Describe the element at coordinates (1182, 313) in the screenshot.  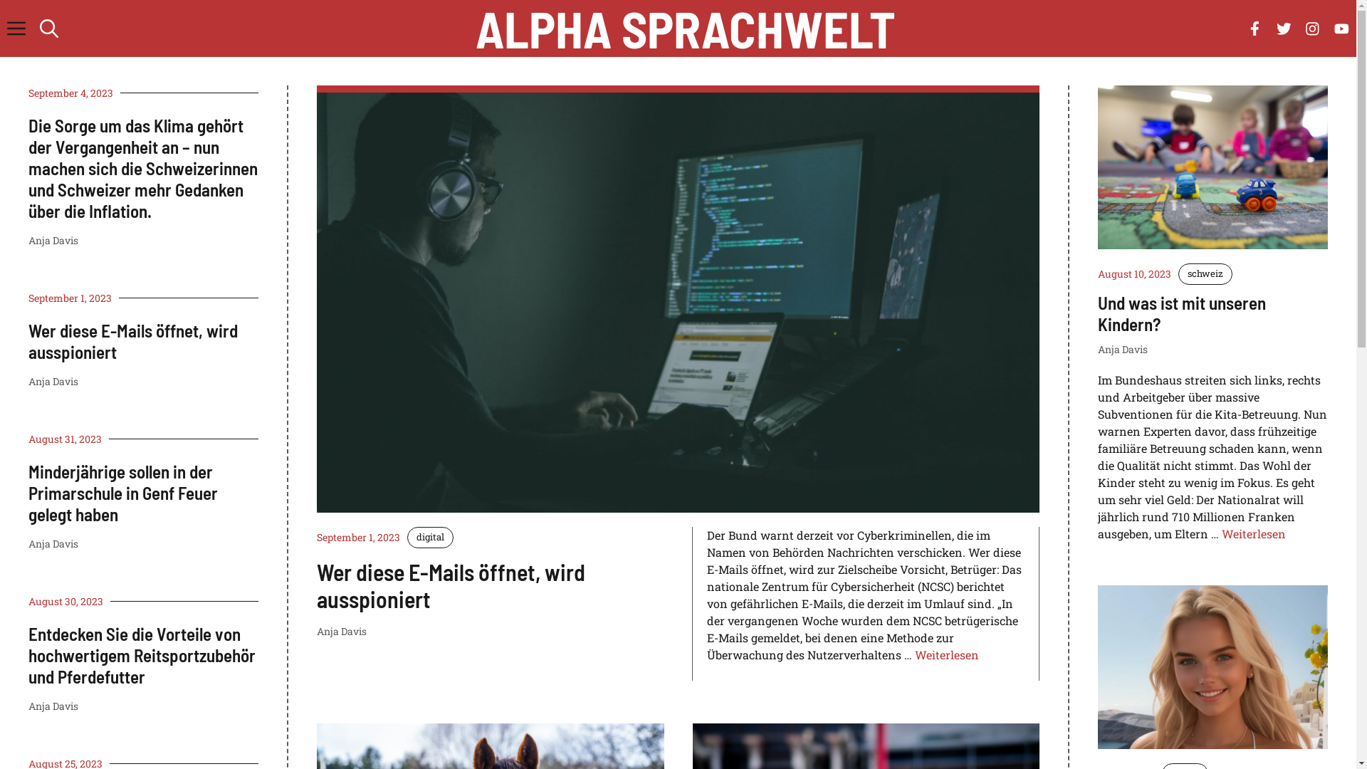
I see `Und was ist mit unseren Kindern?` at that location.